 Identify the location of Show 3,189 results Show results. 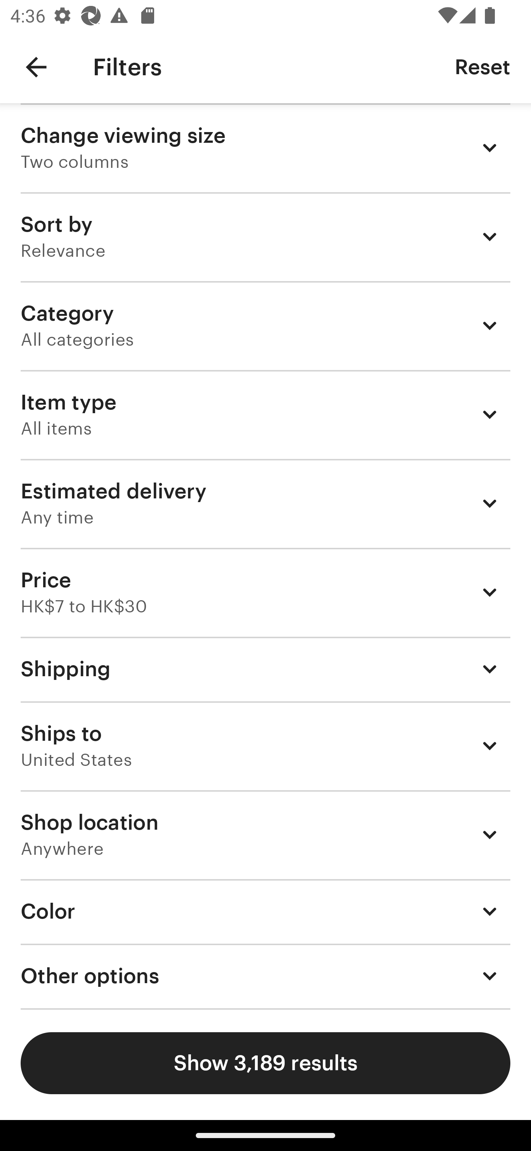
(265, 1063).